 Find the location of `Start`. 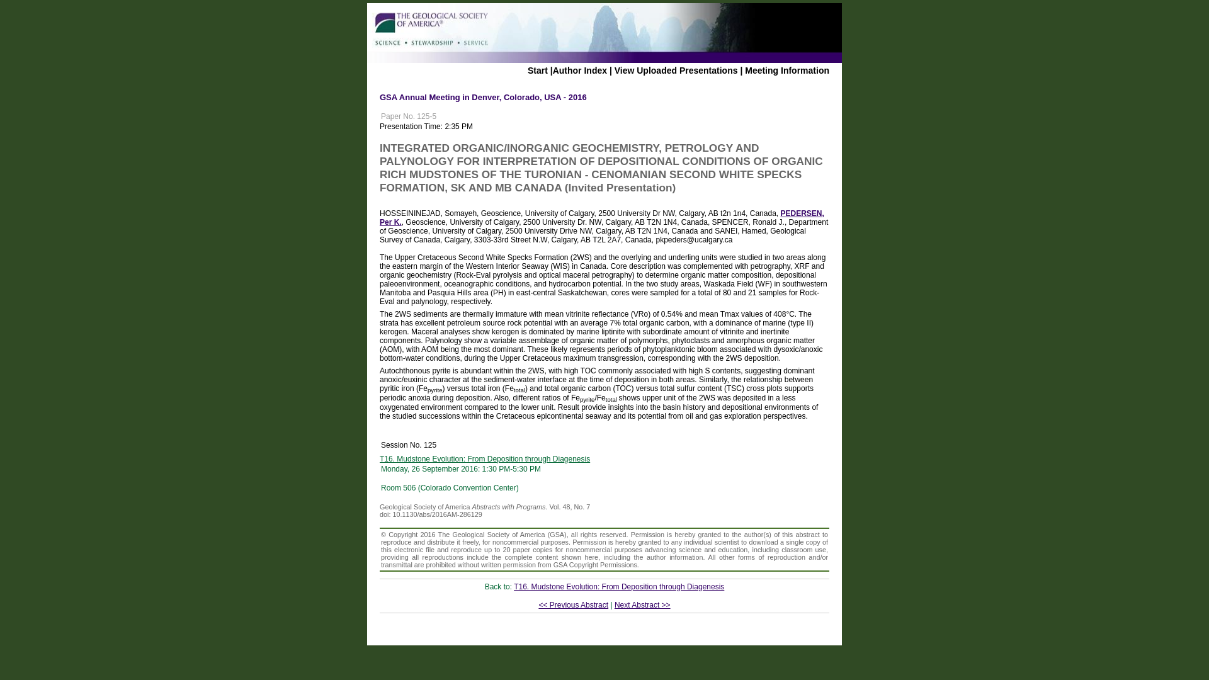

Start is located at coordinates (537, 70).